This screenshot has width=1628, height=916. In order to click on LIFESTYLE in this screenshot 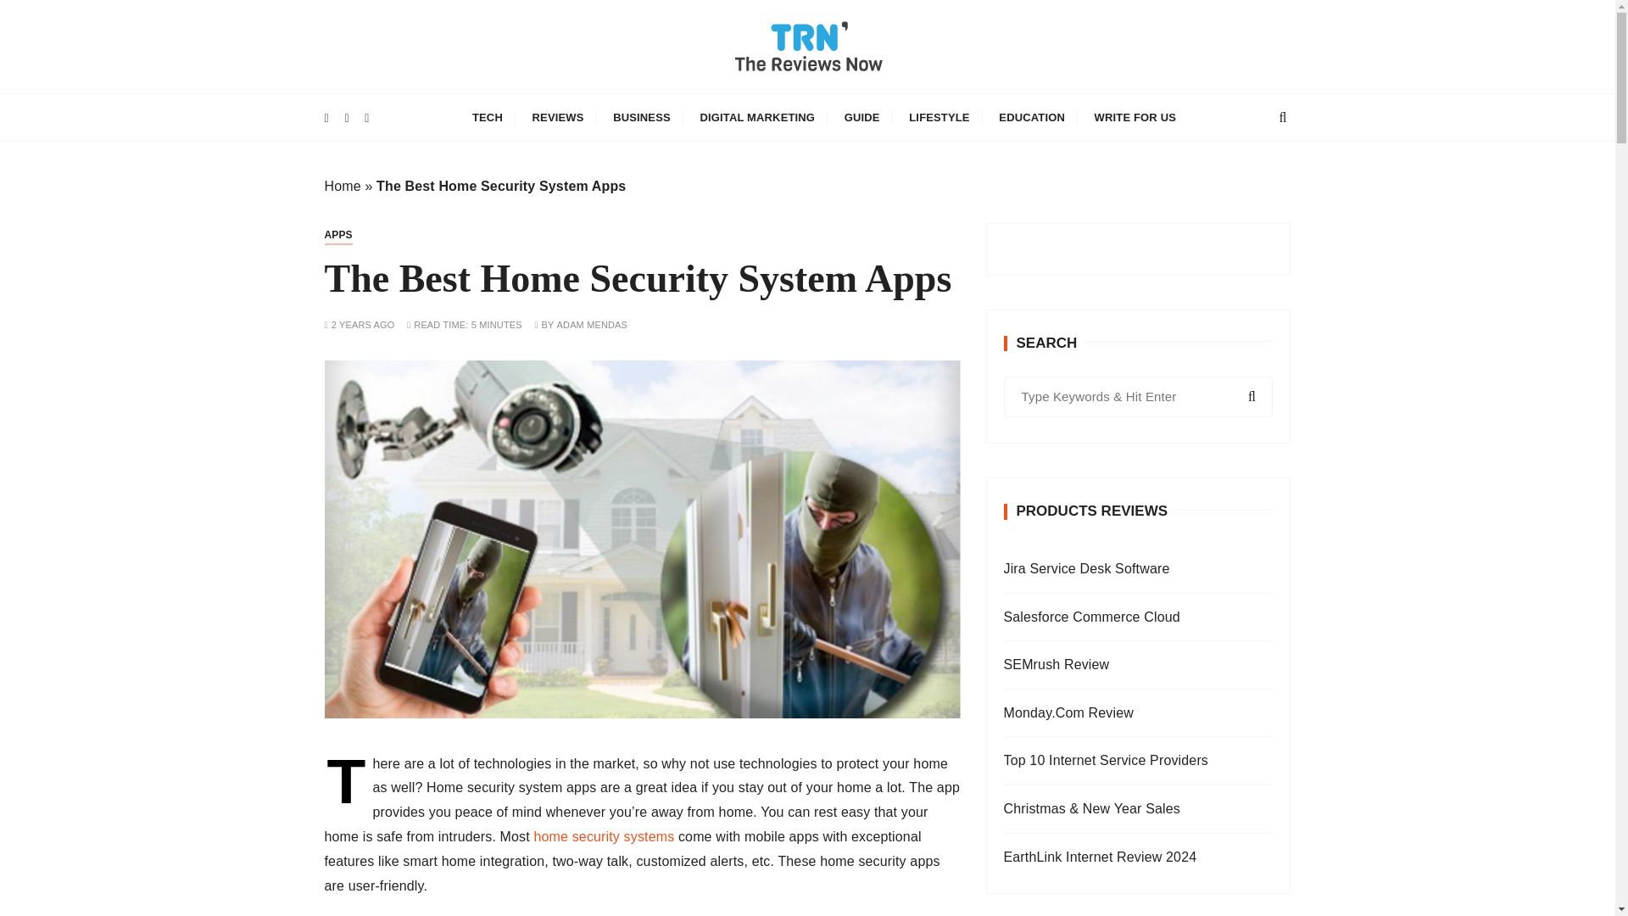, I will do `click(939, 117)`.